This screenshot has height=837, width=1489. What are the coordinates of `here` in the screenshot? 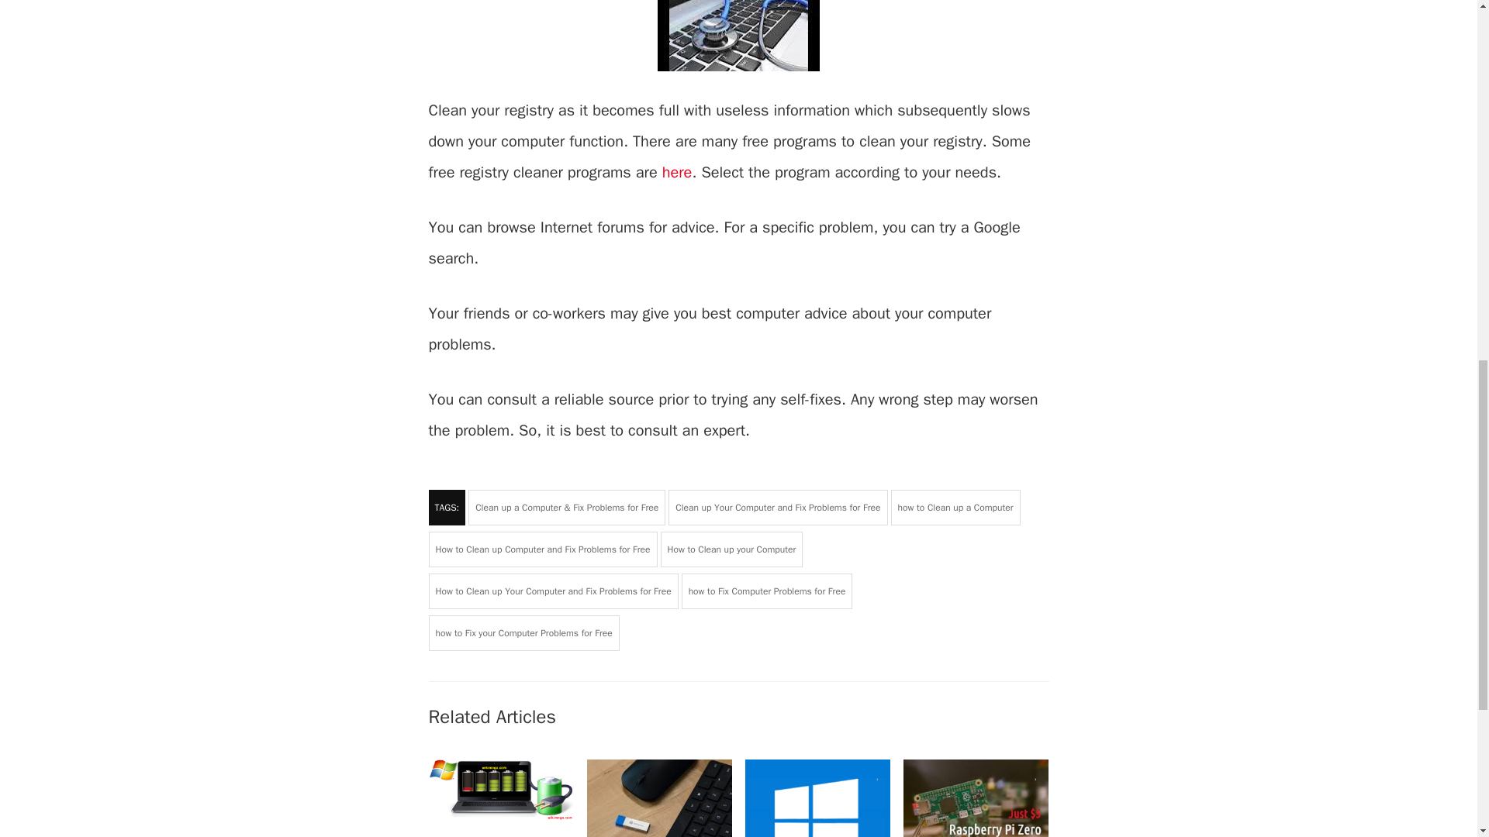 It's located at (677, 172).